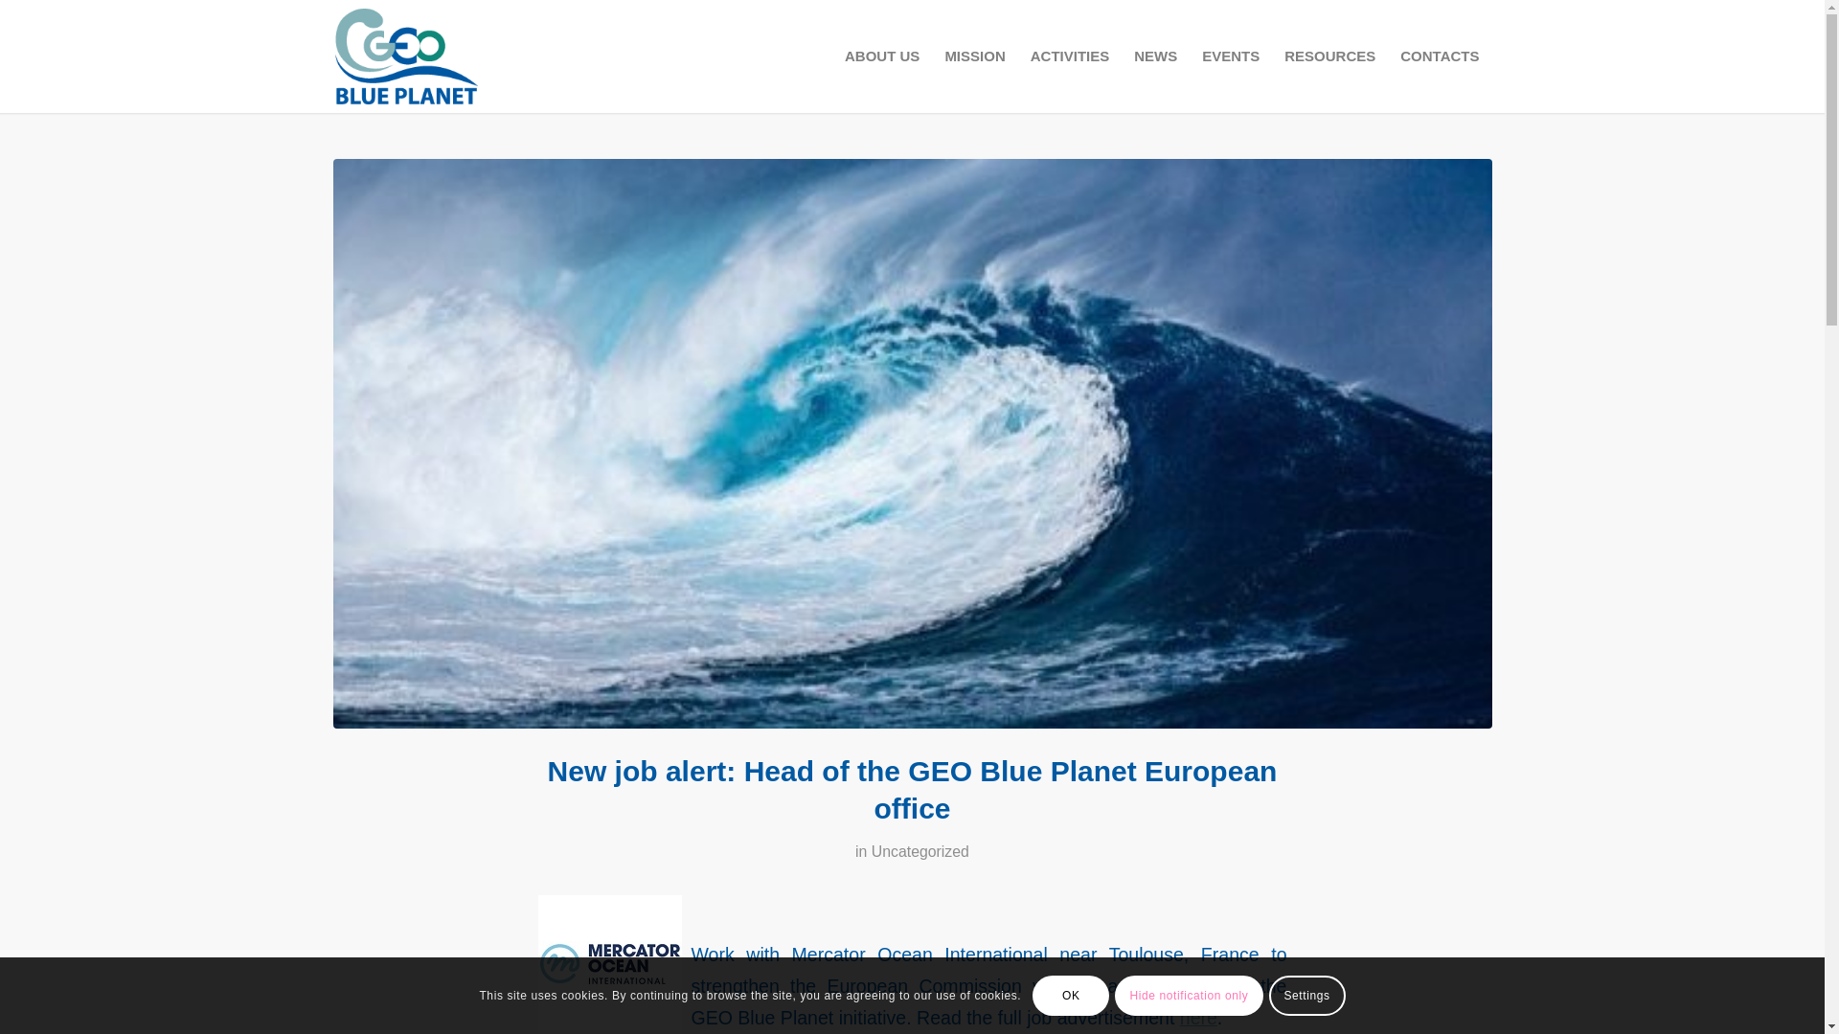 The height and width of the screenshot is (1034, 1839). Describe the element at coordinates (1199, 1017) in the screenshot. I see `here` at that location.